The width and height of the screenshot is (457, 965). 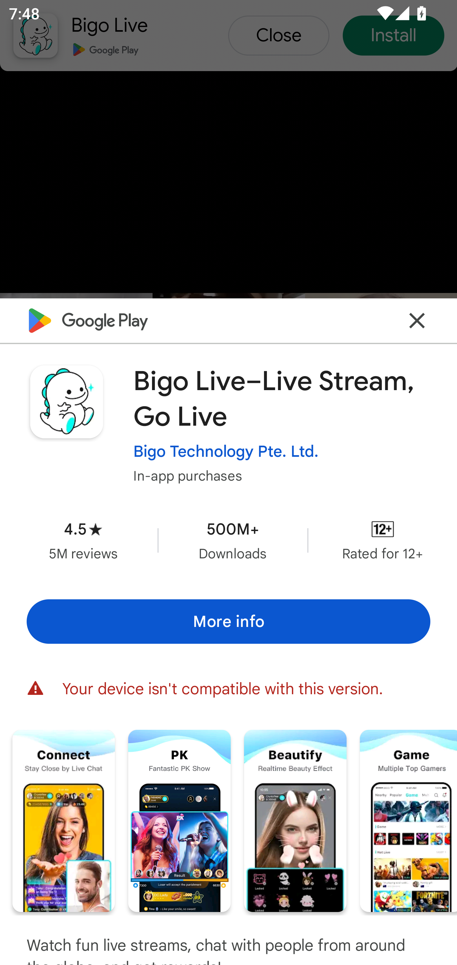 What do you see at coordinates (417, 320) in the screenshot?
I see `Close` at bounding box center [417, 320].